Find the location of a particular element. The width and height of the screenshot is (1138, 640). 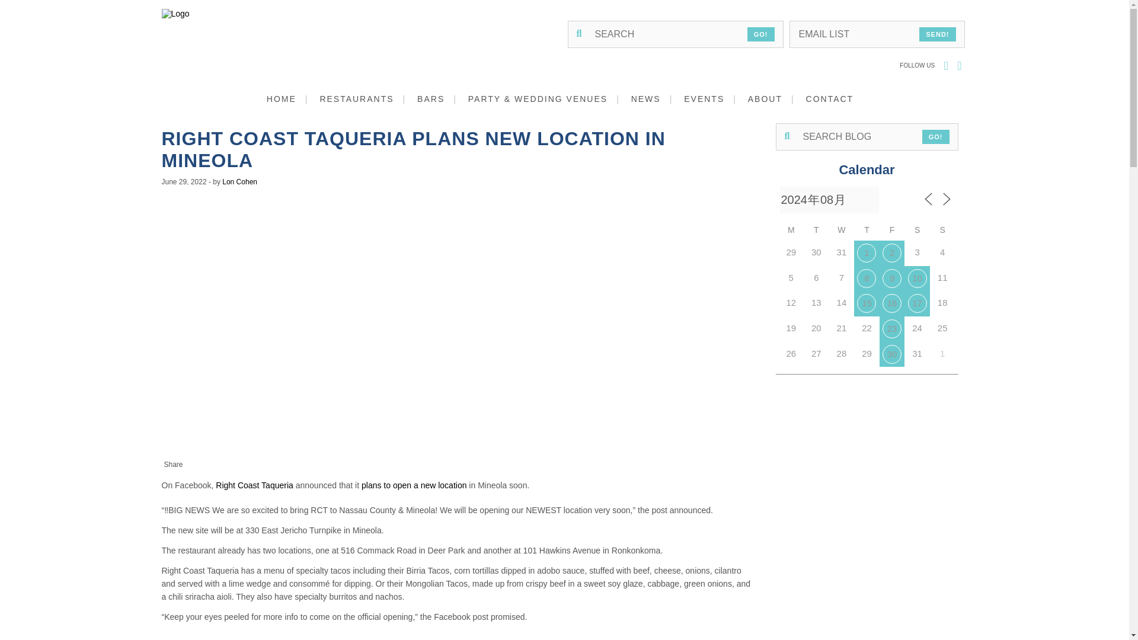

Share is located at coordinates (173, 465).